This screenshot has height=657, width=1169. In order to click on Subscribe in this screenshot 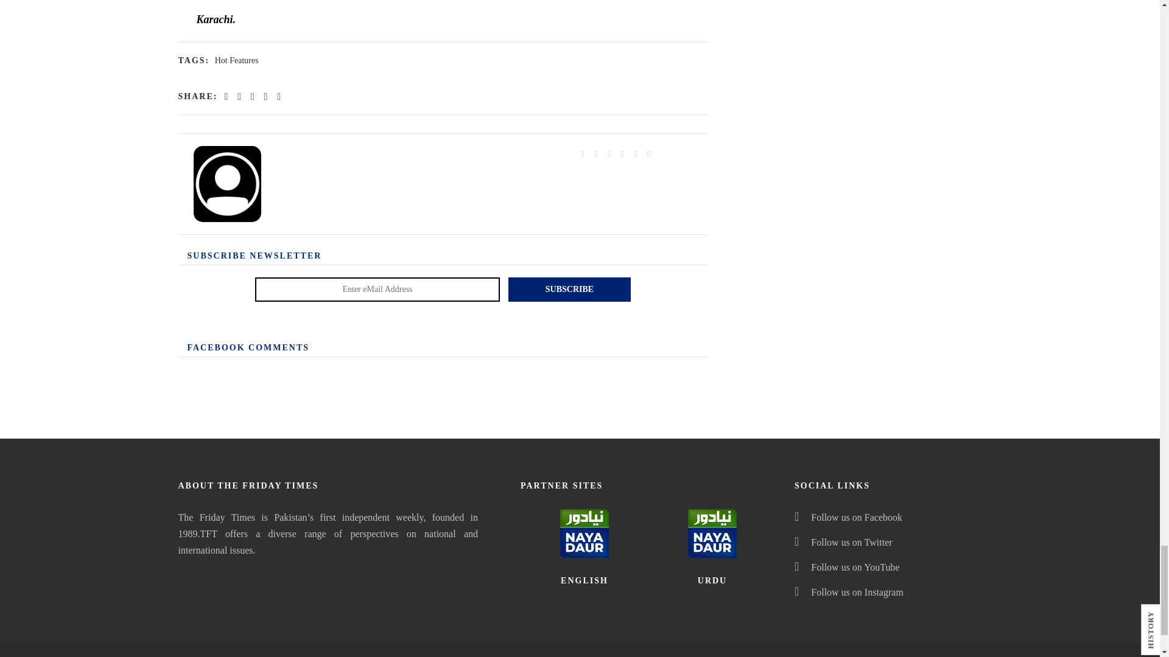, I will do `click(570, 289)`.